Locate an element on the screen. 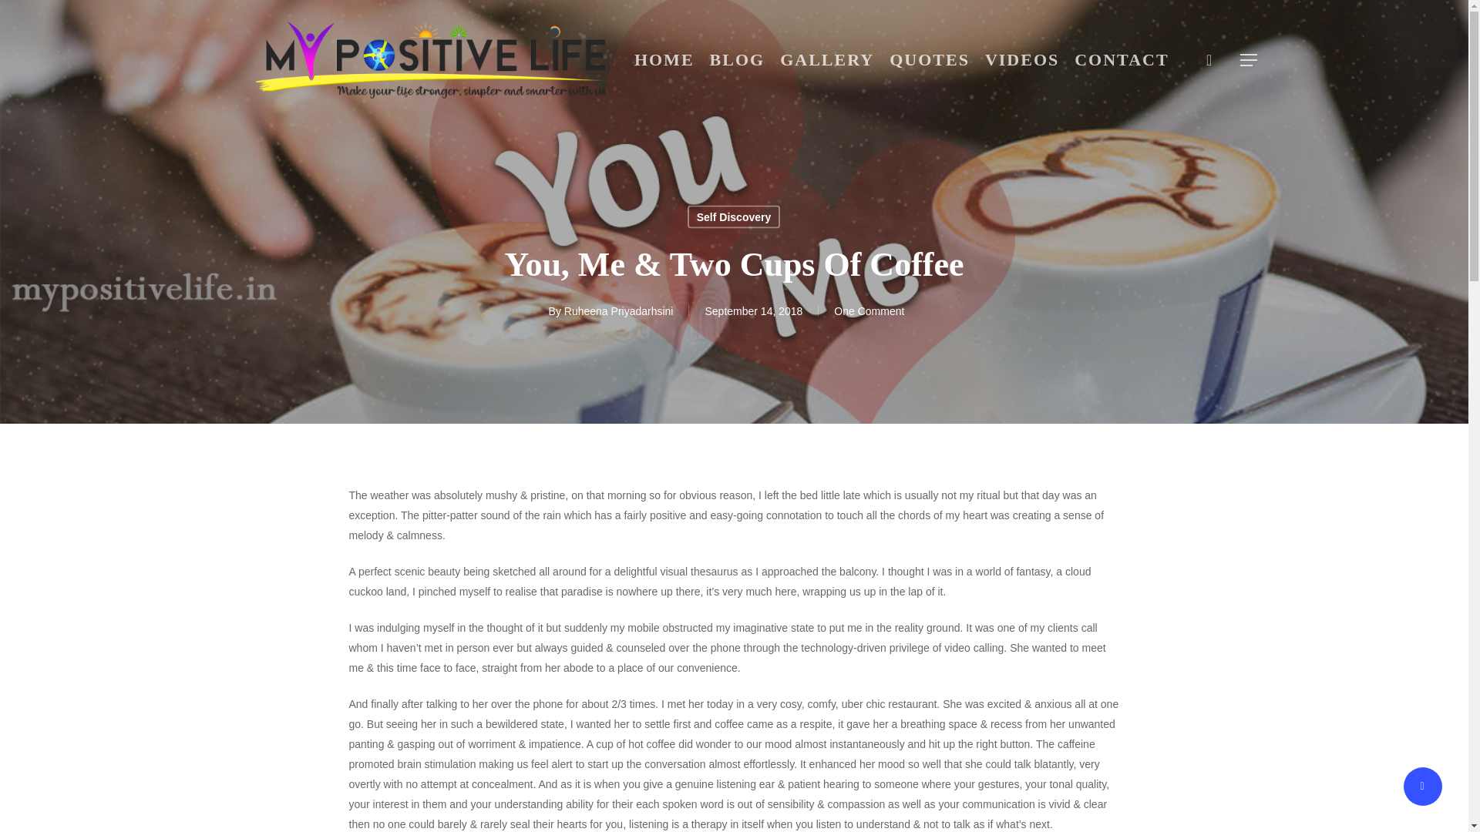  Menu is located at coordinates (1249, 60).